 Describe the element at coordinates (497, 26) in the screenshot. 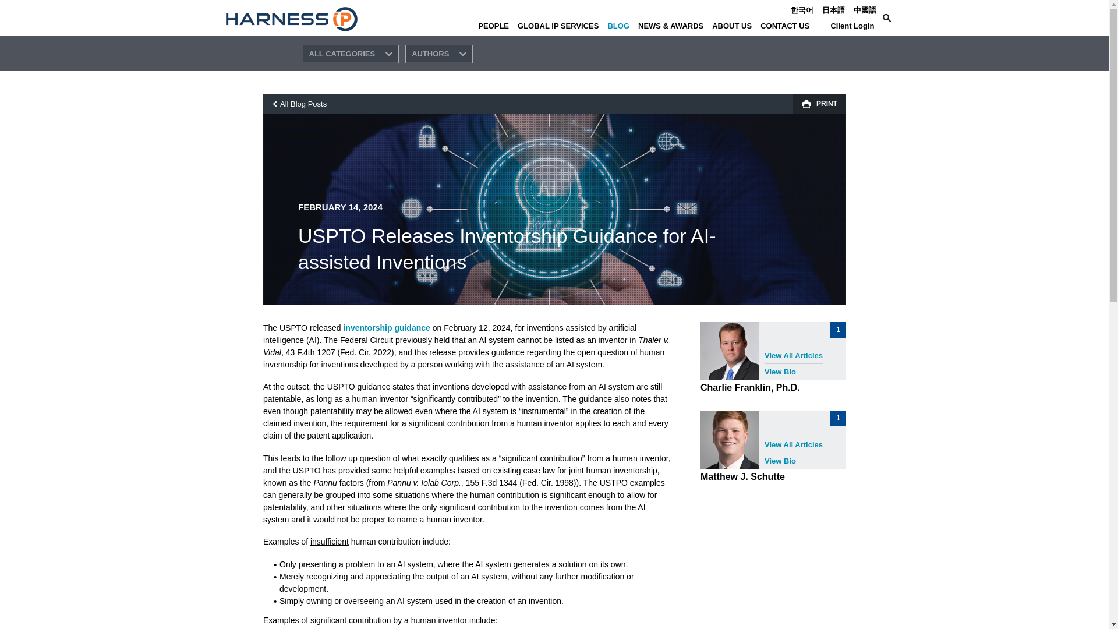

I see `PEOPLE` at that location.